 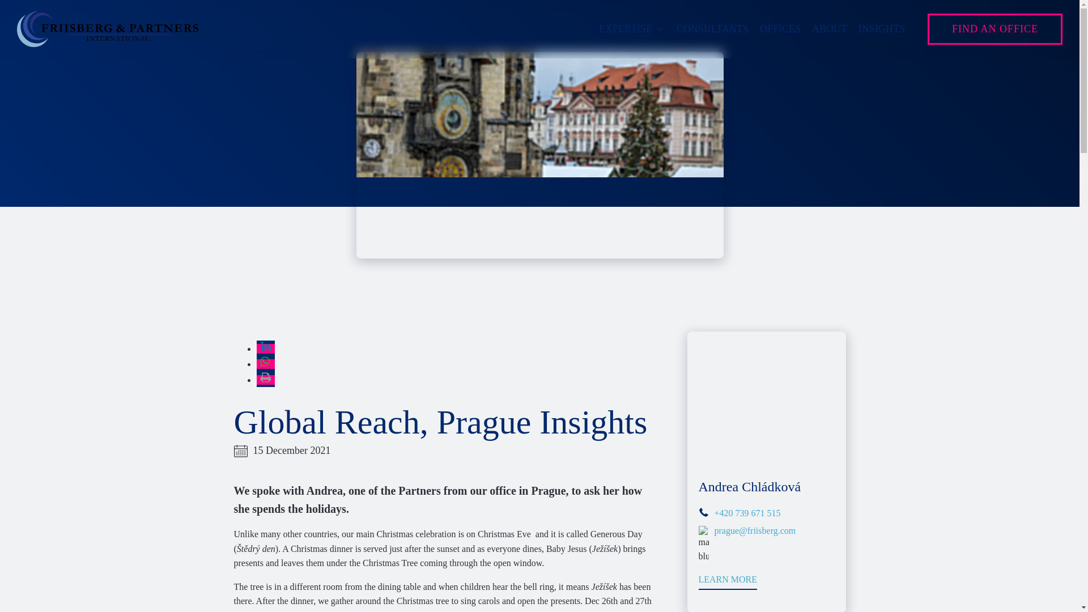 What do you see at coordinates (265, 364) in the screenshot?
I see `Share on Whatsapp` at bounding box center [265, 364].